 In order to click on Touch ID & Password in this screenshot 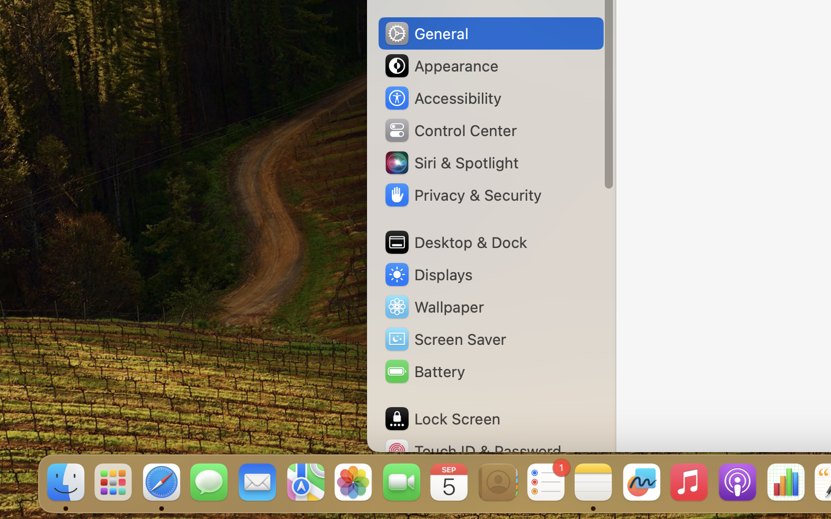, I will do `click(473, 451)`.